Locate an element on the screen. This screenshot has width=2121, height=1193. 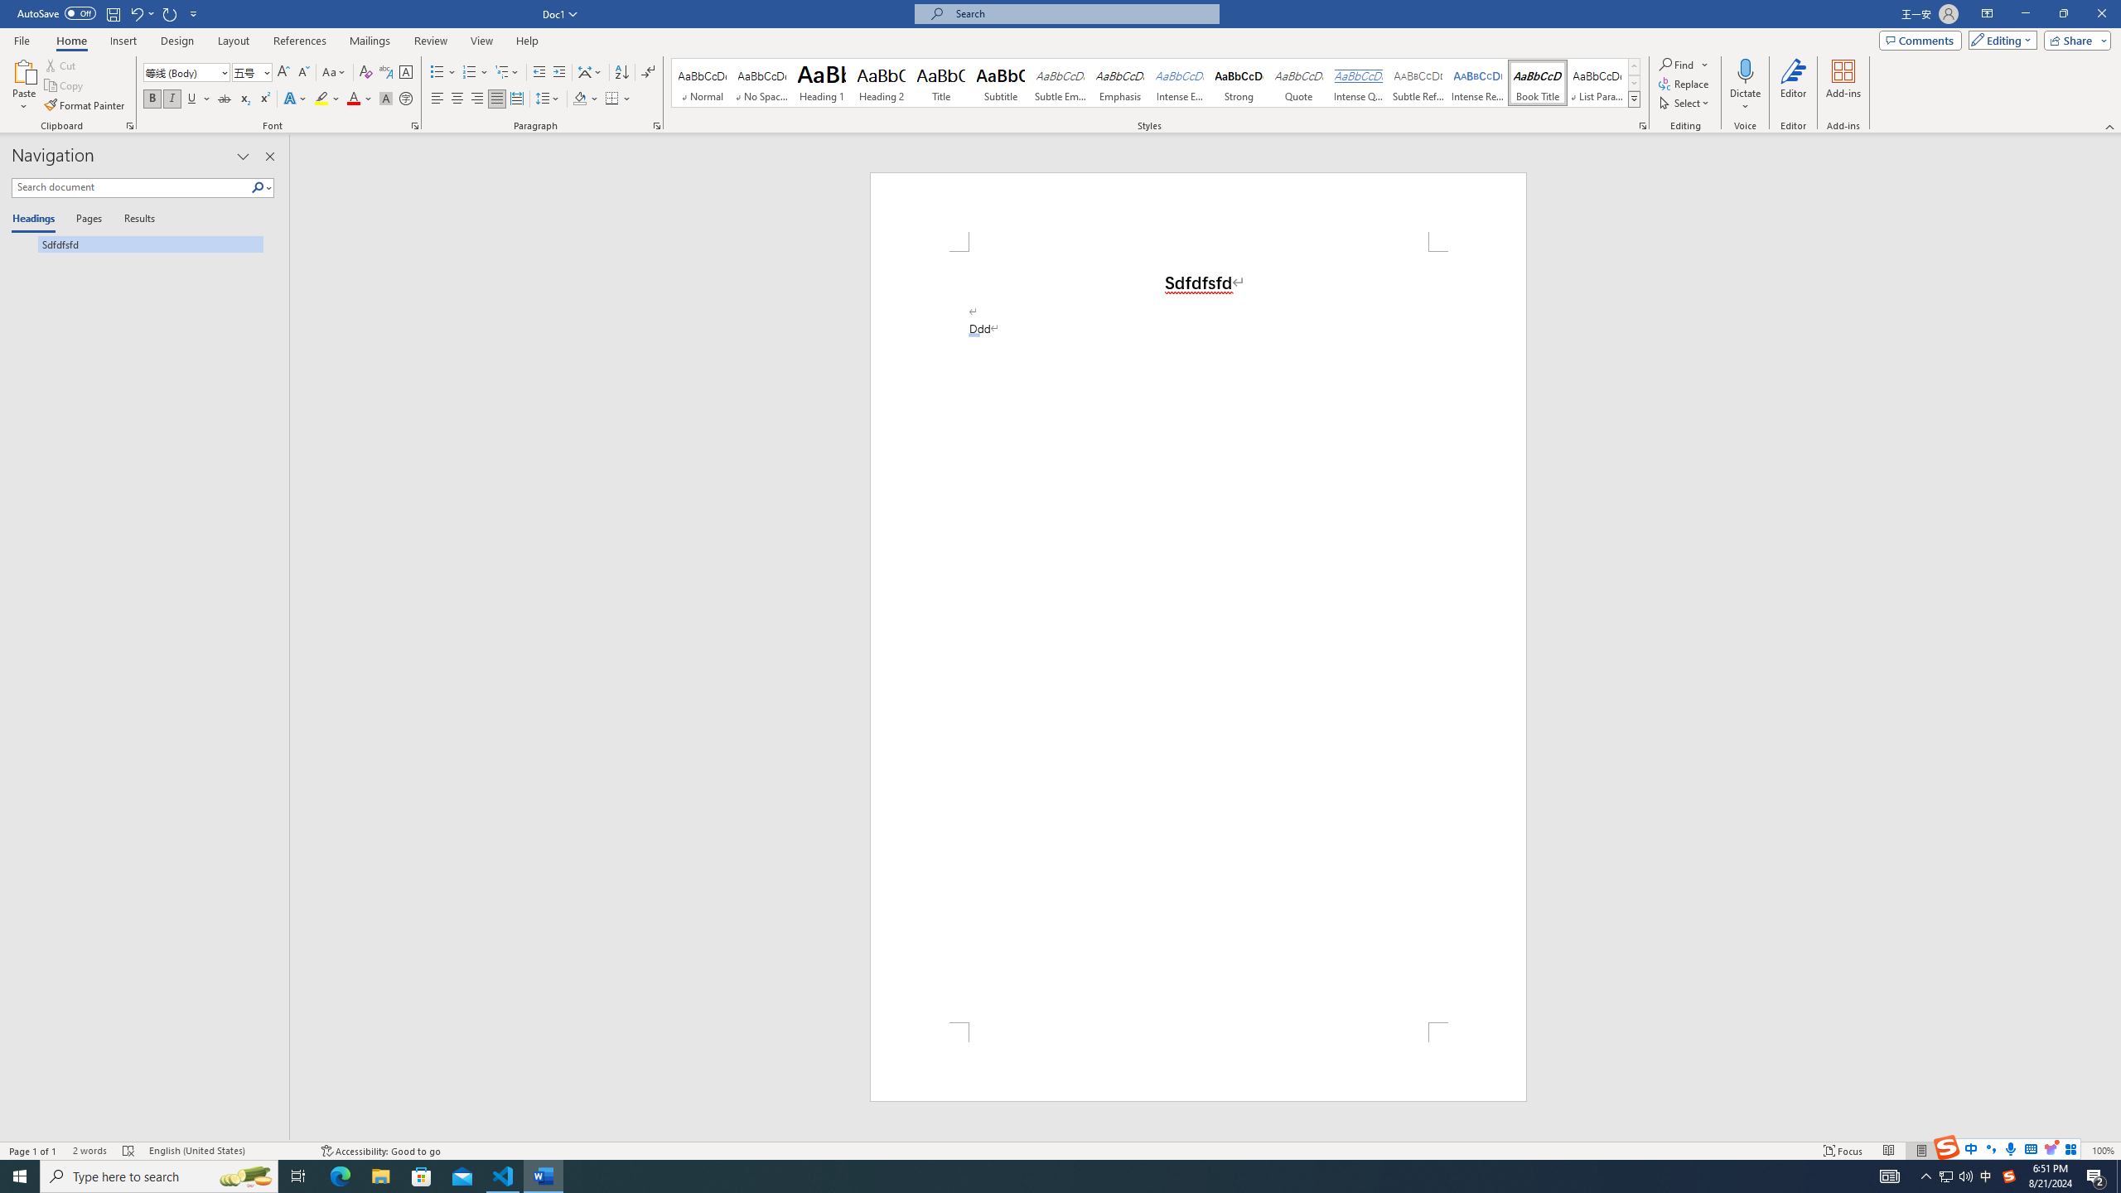
Shading RGB(0, 0, 0) is located at coordinates (580, 99).